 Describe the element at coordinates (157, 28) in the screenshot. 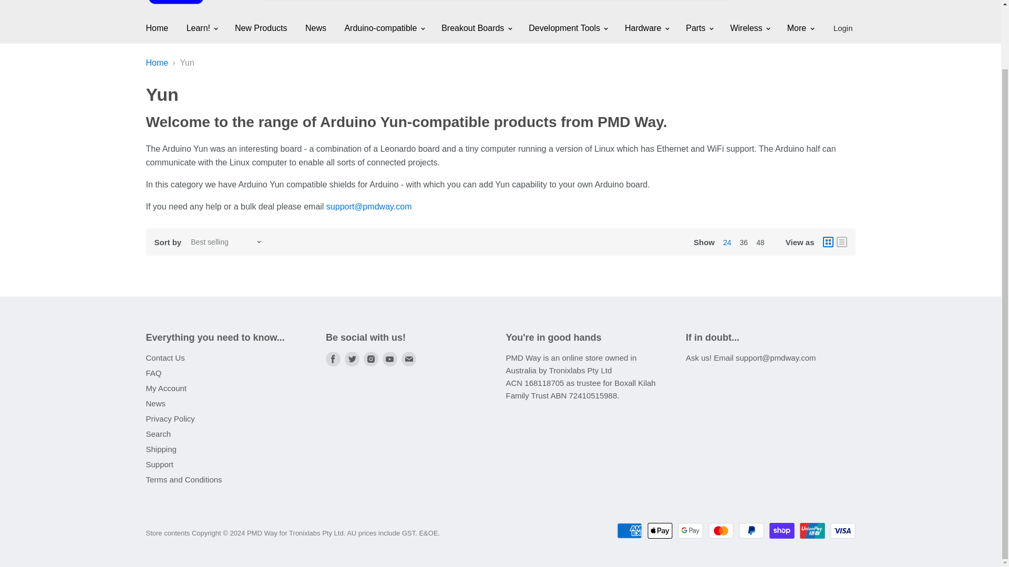

I see `Home` at that location.